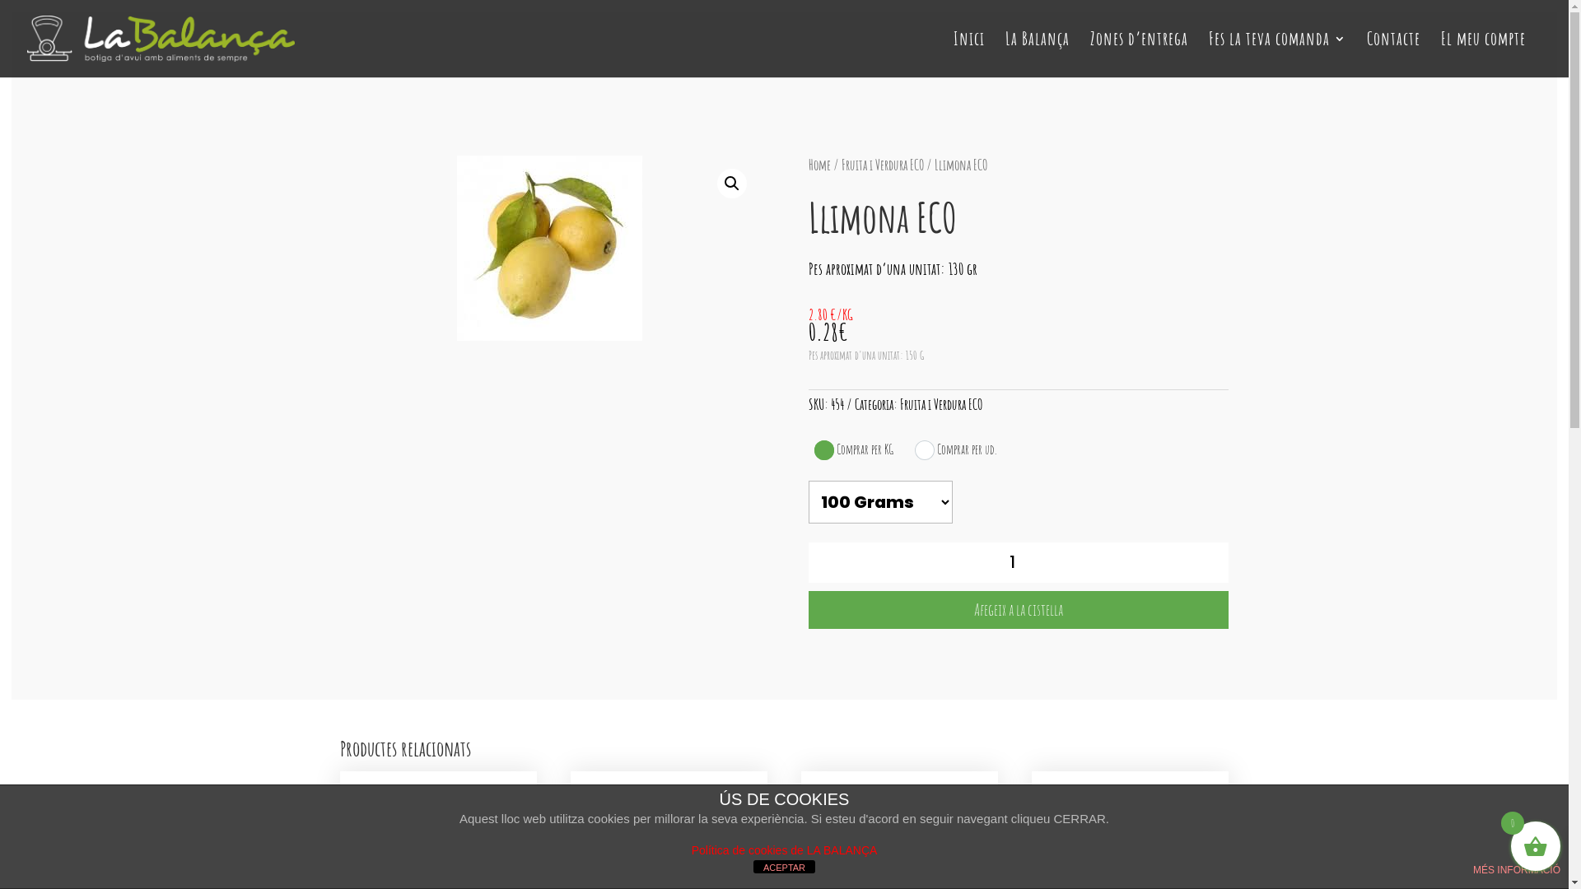 This screenshot has width=1581, height=889. What do you see at coordinates (941, 404) in the screenshot?
I see `Fruita i Verdura ECO` at bounding box center [941, 404].